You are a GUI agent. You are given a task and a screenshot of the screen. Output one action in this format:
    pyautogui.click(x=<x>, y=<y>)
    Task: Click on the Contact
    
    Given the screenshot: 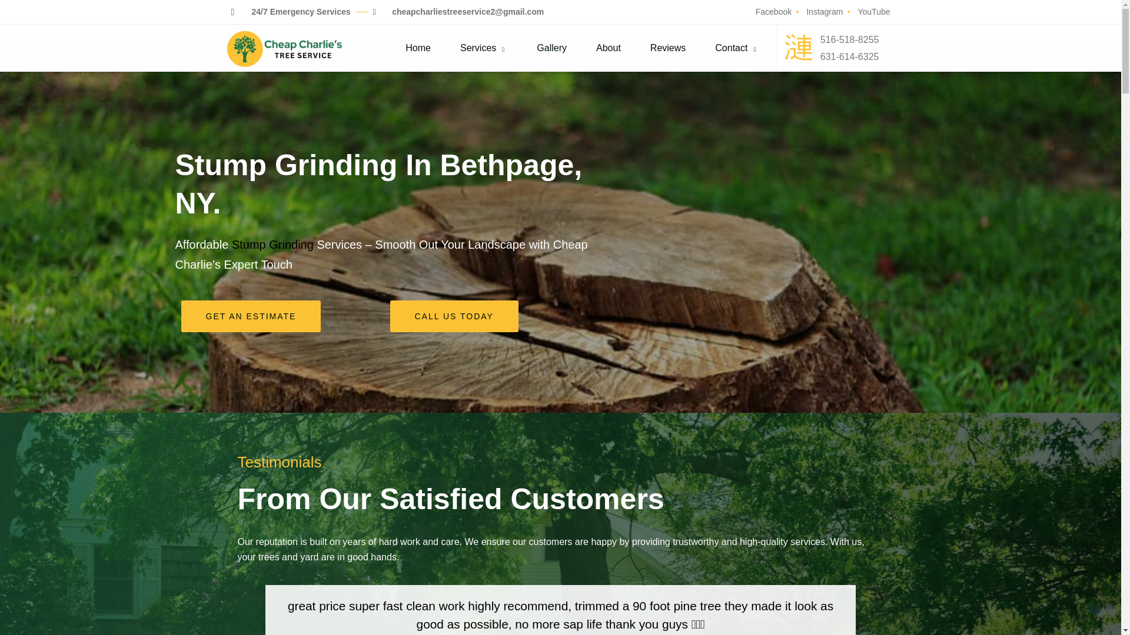 What is the action you would take?
    pyautogui.click(x=739, y=48)
    